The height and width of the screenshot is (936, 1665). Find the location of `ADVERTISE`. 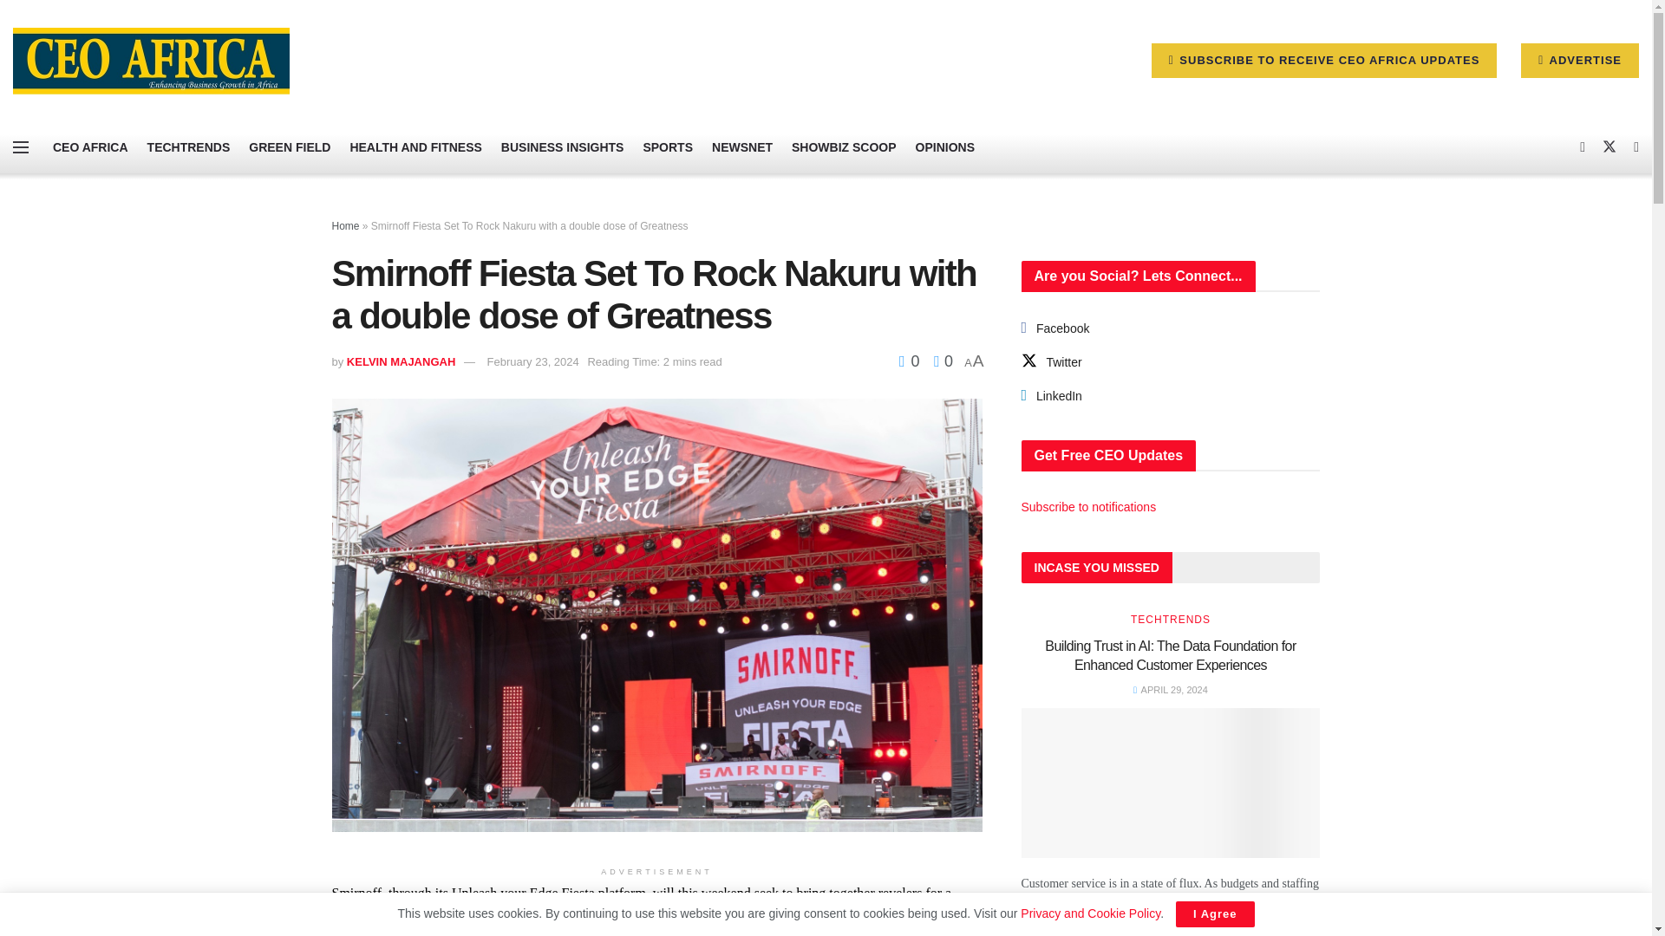

ADVERTISE is located at coordinates (1580, 60).